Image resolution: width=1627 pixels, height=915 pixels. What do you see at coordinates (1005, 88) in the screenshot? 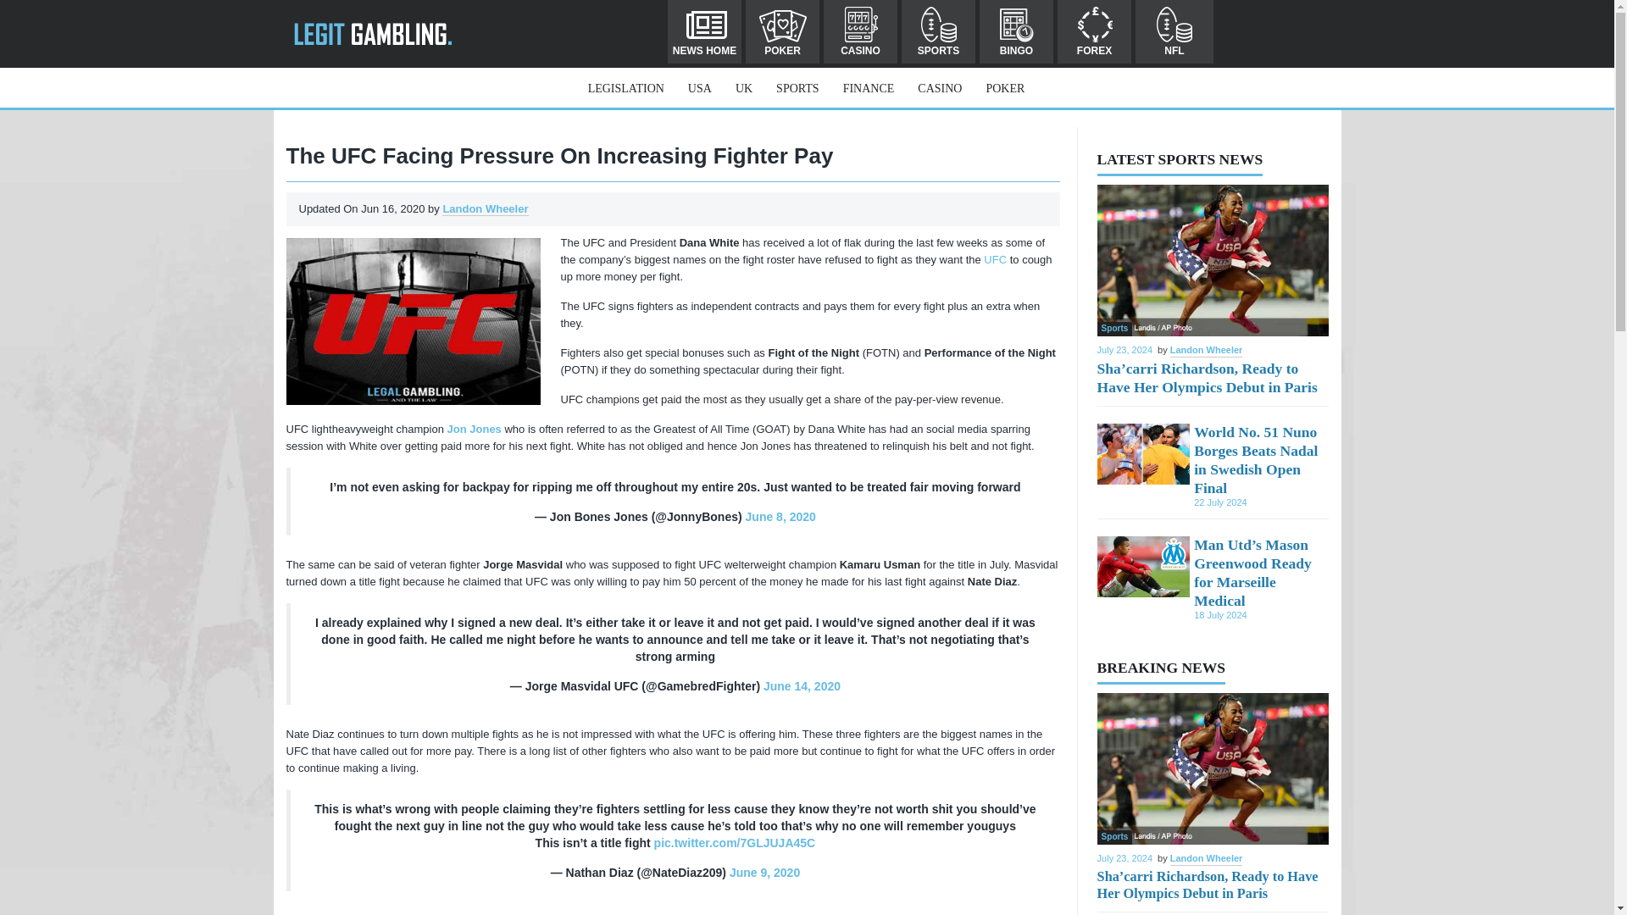
I see `POKER` at bounding box center [1005, 88].